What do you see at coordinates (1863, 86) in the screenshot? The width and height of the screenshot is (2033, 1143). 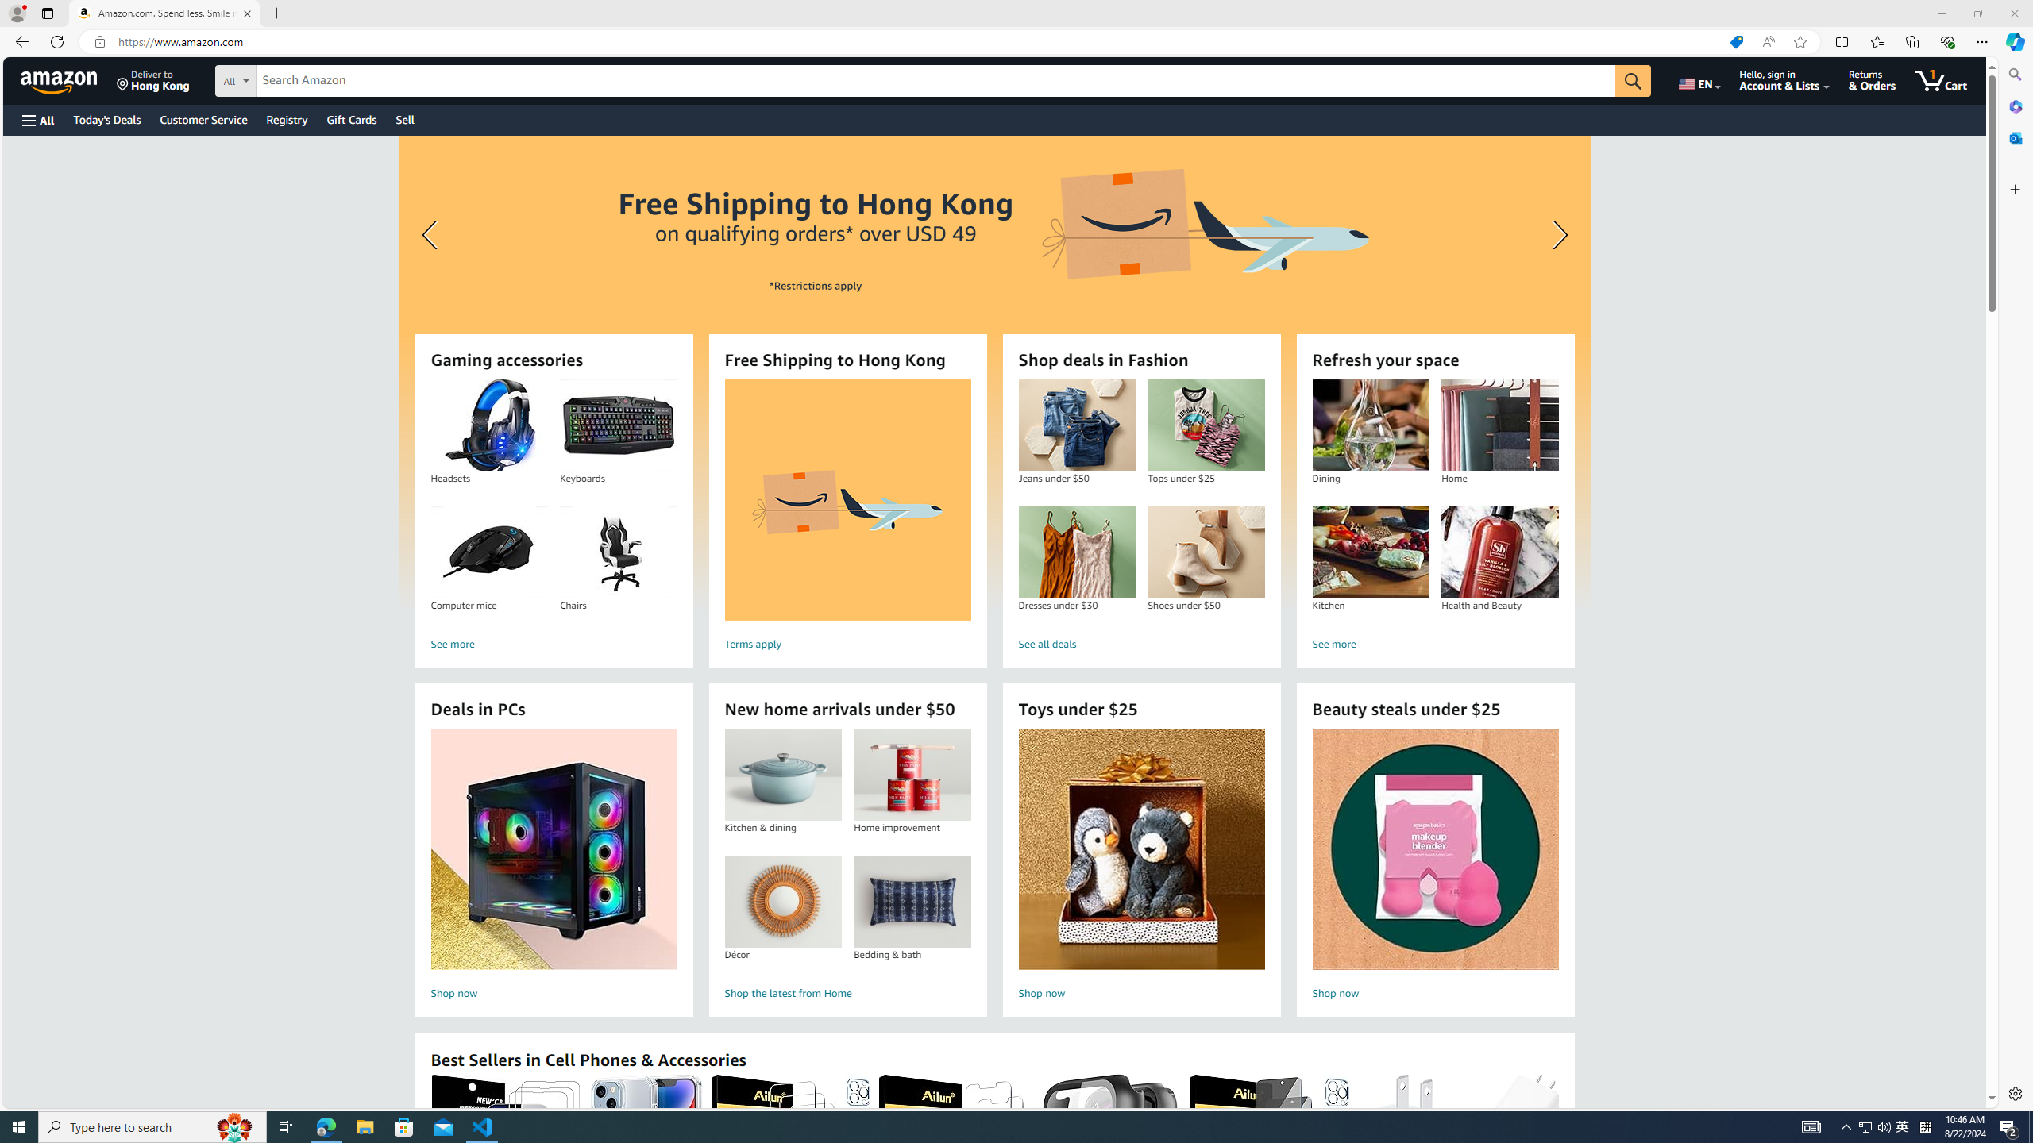 I see `Next Match (Enter)` at bounding box center [1863, 86].